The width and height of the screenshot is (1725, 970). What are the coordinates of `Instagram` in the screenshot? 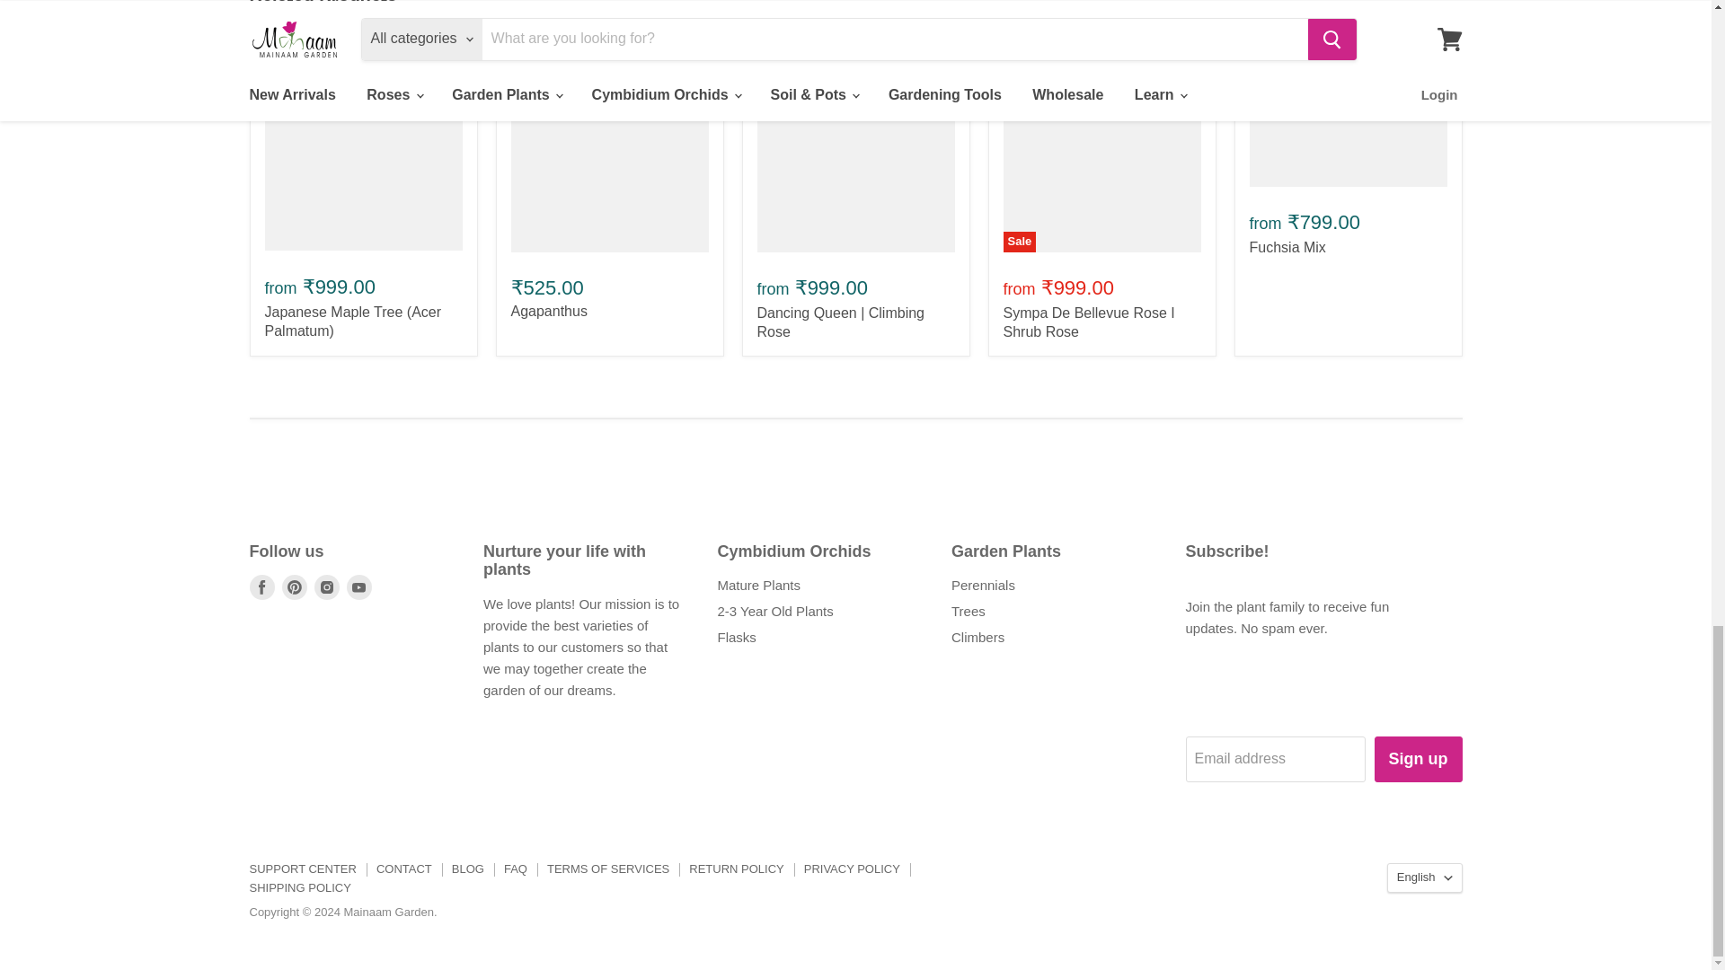 It's located at (327, 587).